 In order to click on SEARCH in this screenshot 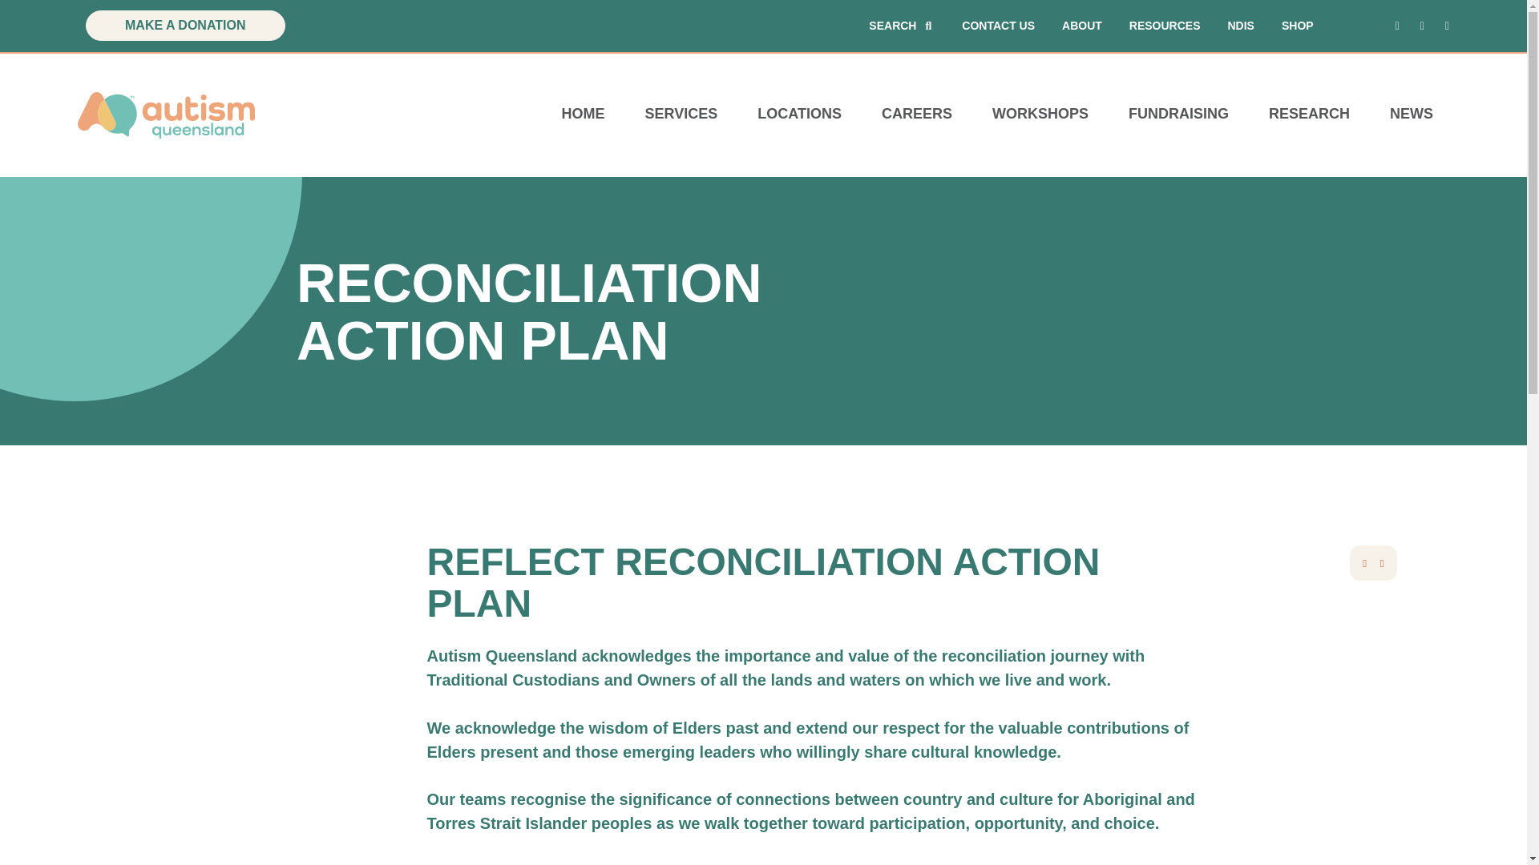, I will do `click(899, 25)`.